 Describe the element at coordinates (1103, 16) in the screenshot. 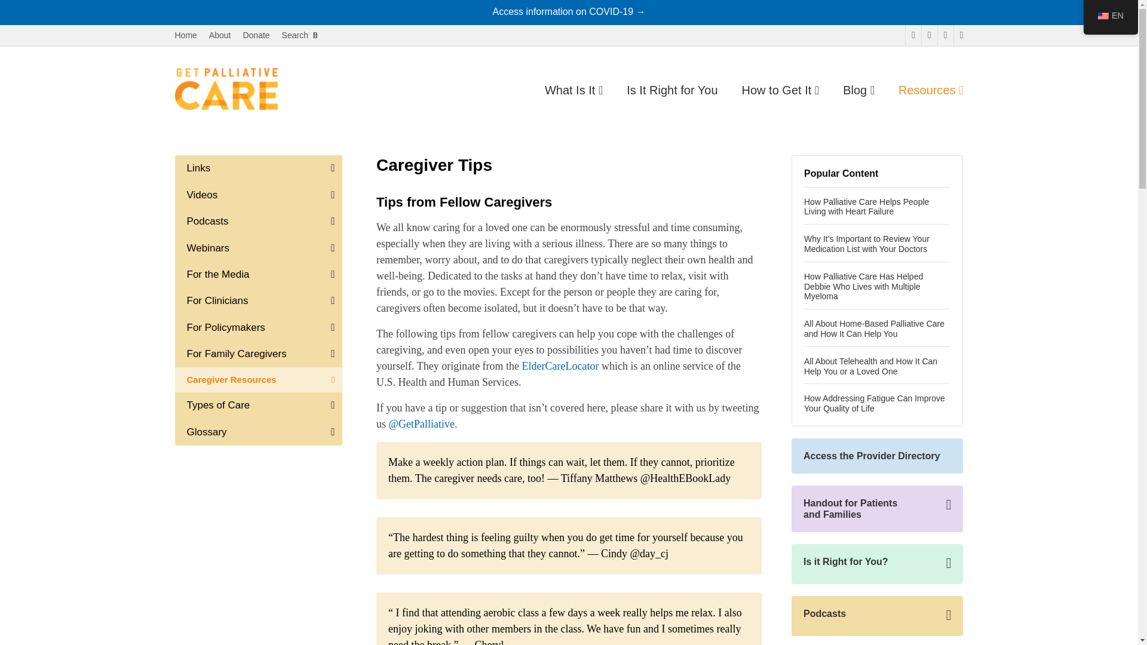

I see `English` at that location.